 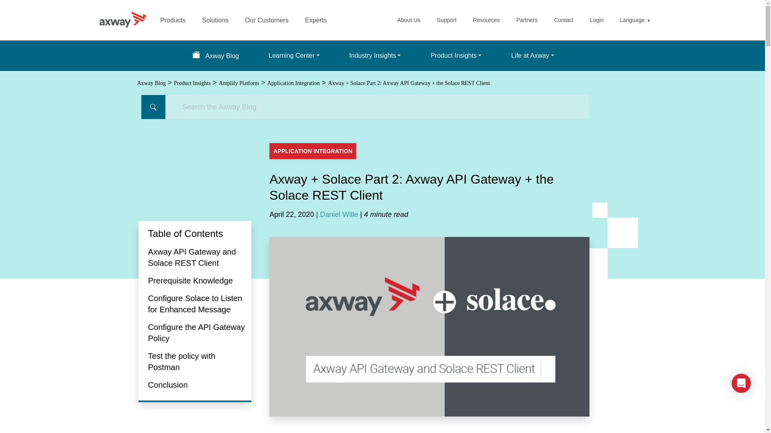 What do you see at coordinates (294, 55) in the screenshot?
I see `Learning Center` at bounding box center [294, 55].